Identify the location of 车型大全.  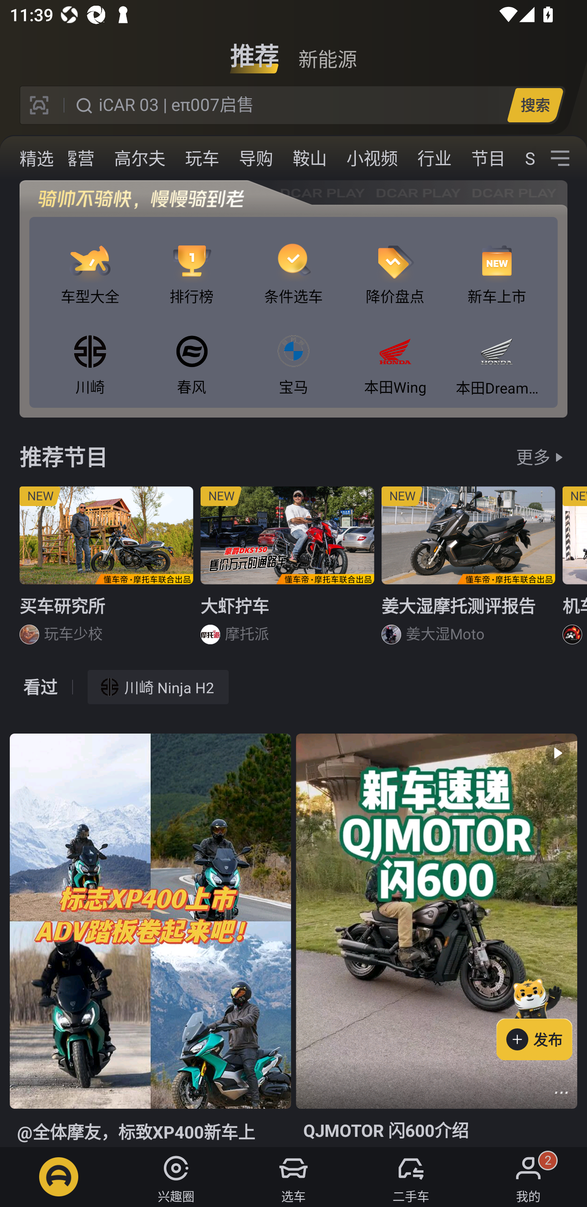
(90, 262).